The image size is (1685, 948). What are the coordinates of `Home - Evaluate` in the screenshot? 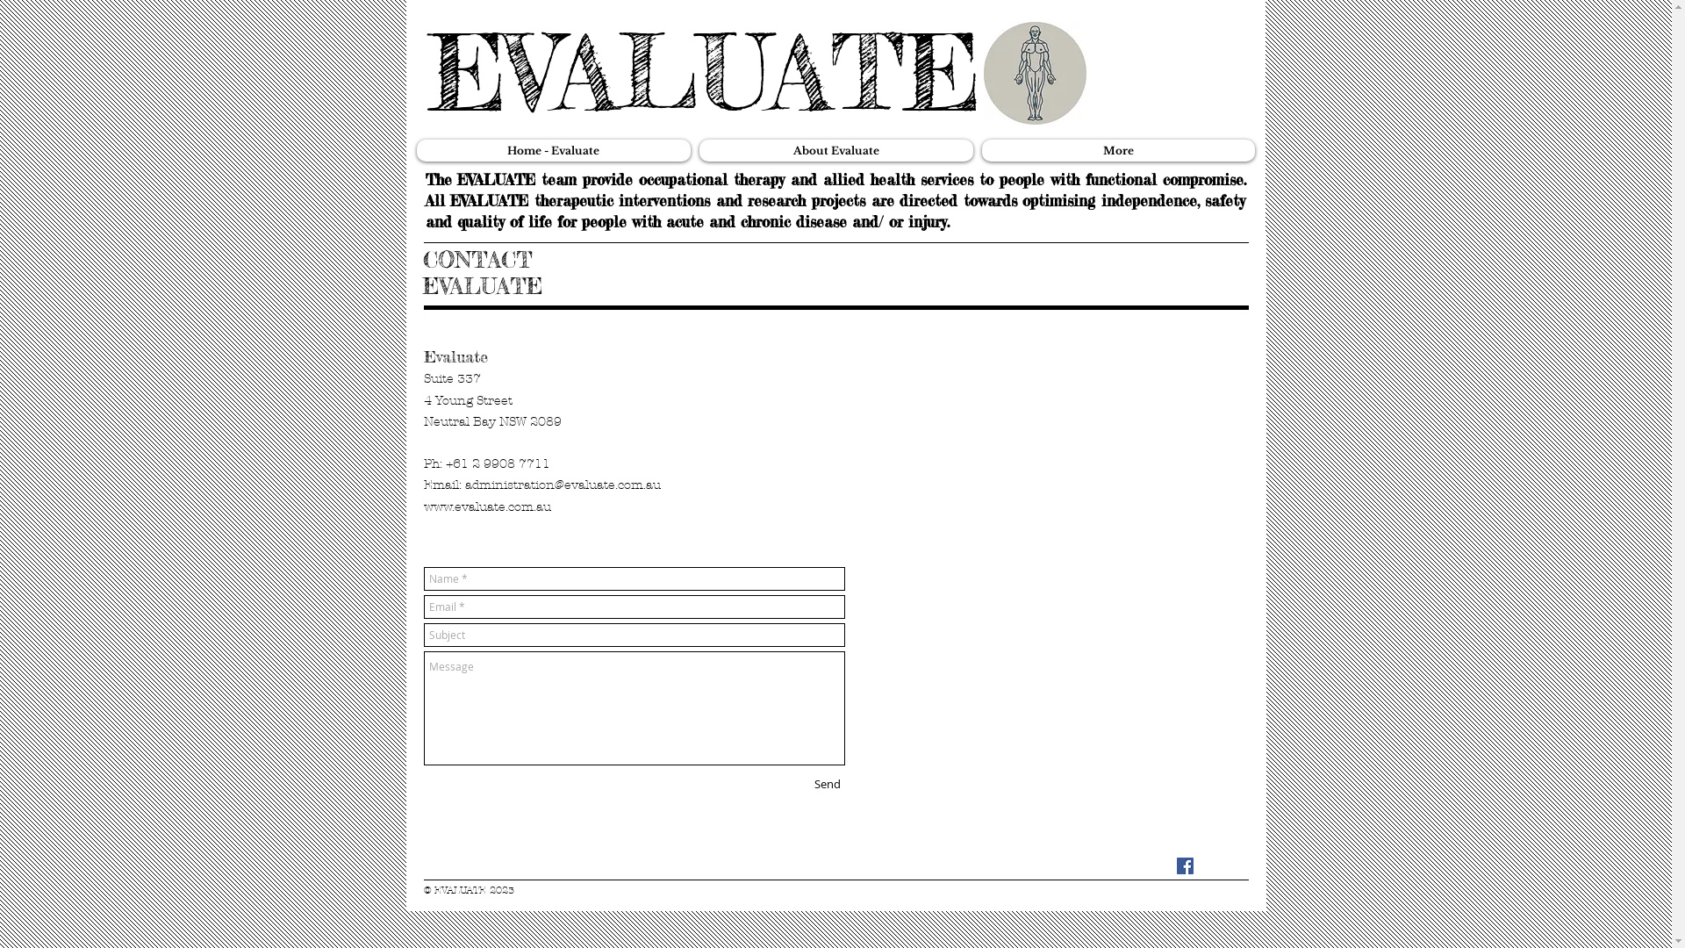 It's located at (553, 151).